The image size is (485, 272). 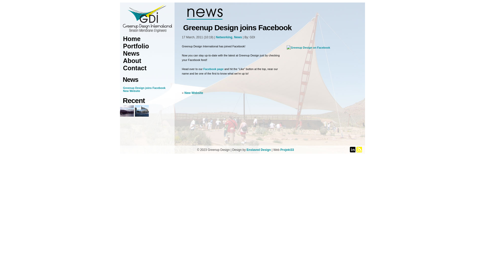 What do you see at coordinates (142, 115) in the screenshot?
I see `Auckland, NZ
Completed 2004` at bounding box center [142, 115].